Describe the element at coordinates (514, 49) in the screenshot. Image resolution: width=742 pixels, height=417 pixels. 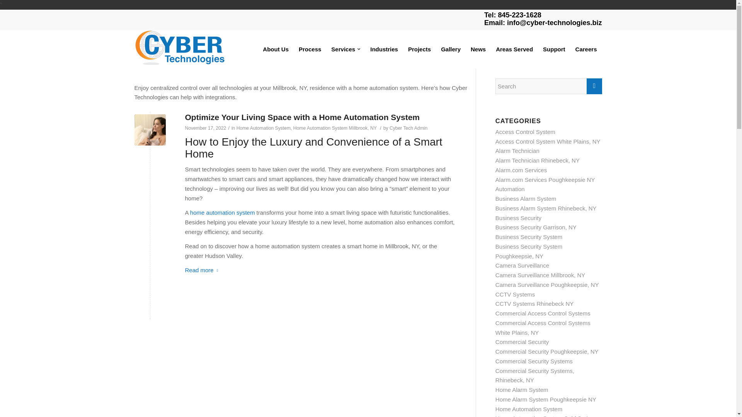
I see `Areas Served` at that location.